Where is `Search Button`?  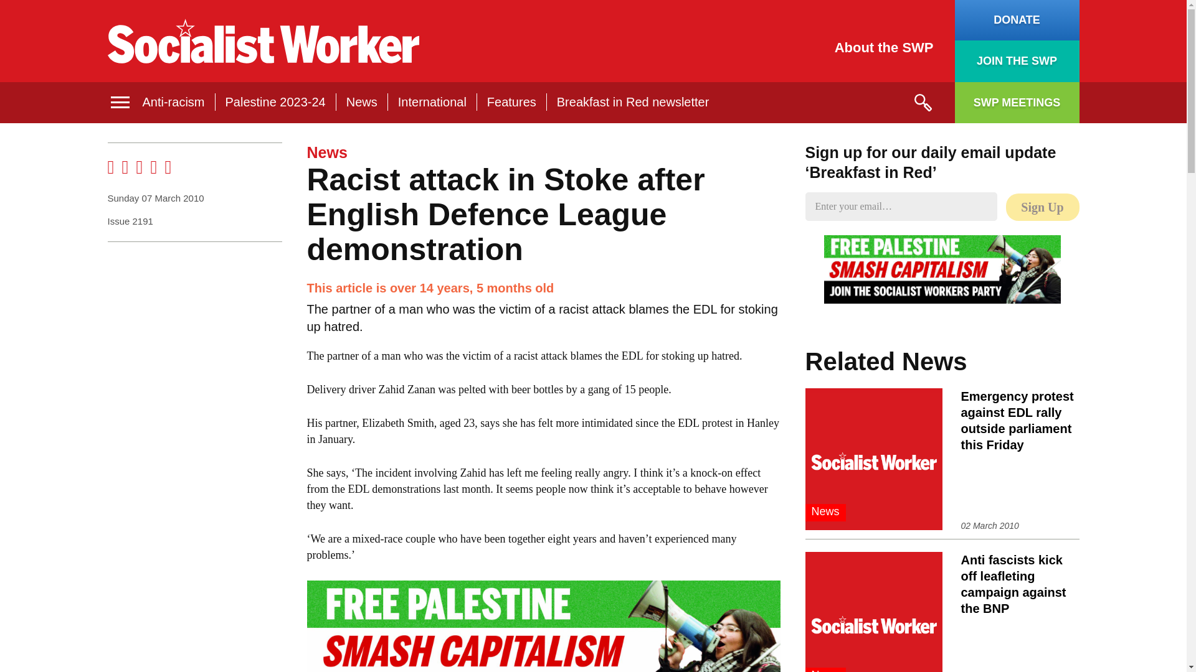 Search Button is located at coordinates (922, 103).